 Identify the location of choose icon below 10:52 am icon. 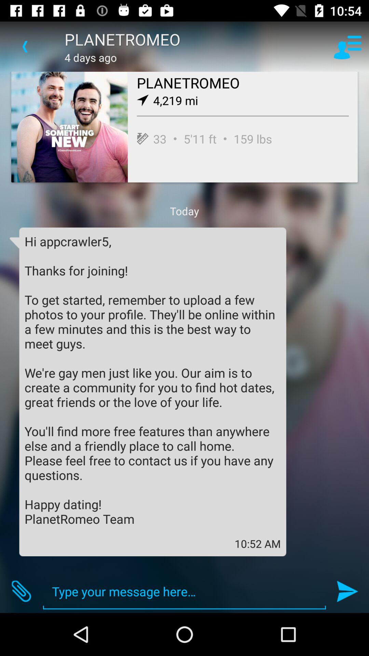
(184, 591).